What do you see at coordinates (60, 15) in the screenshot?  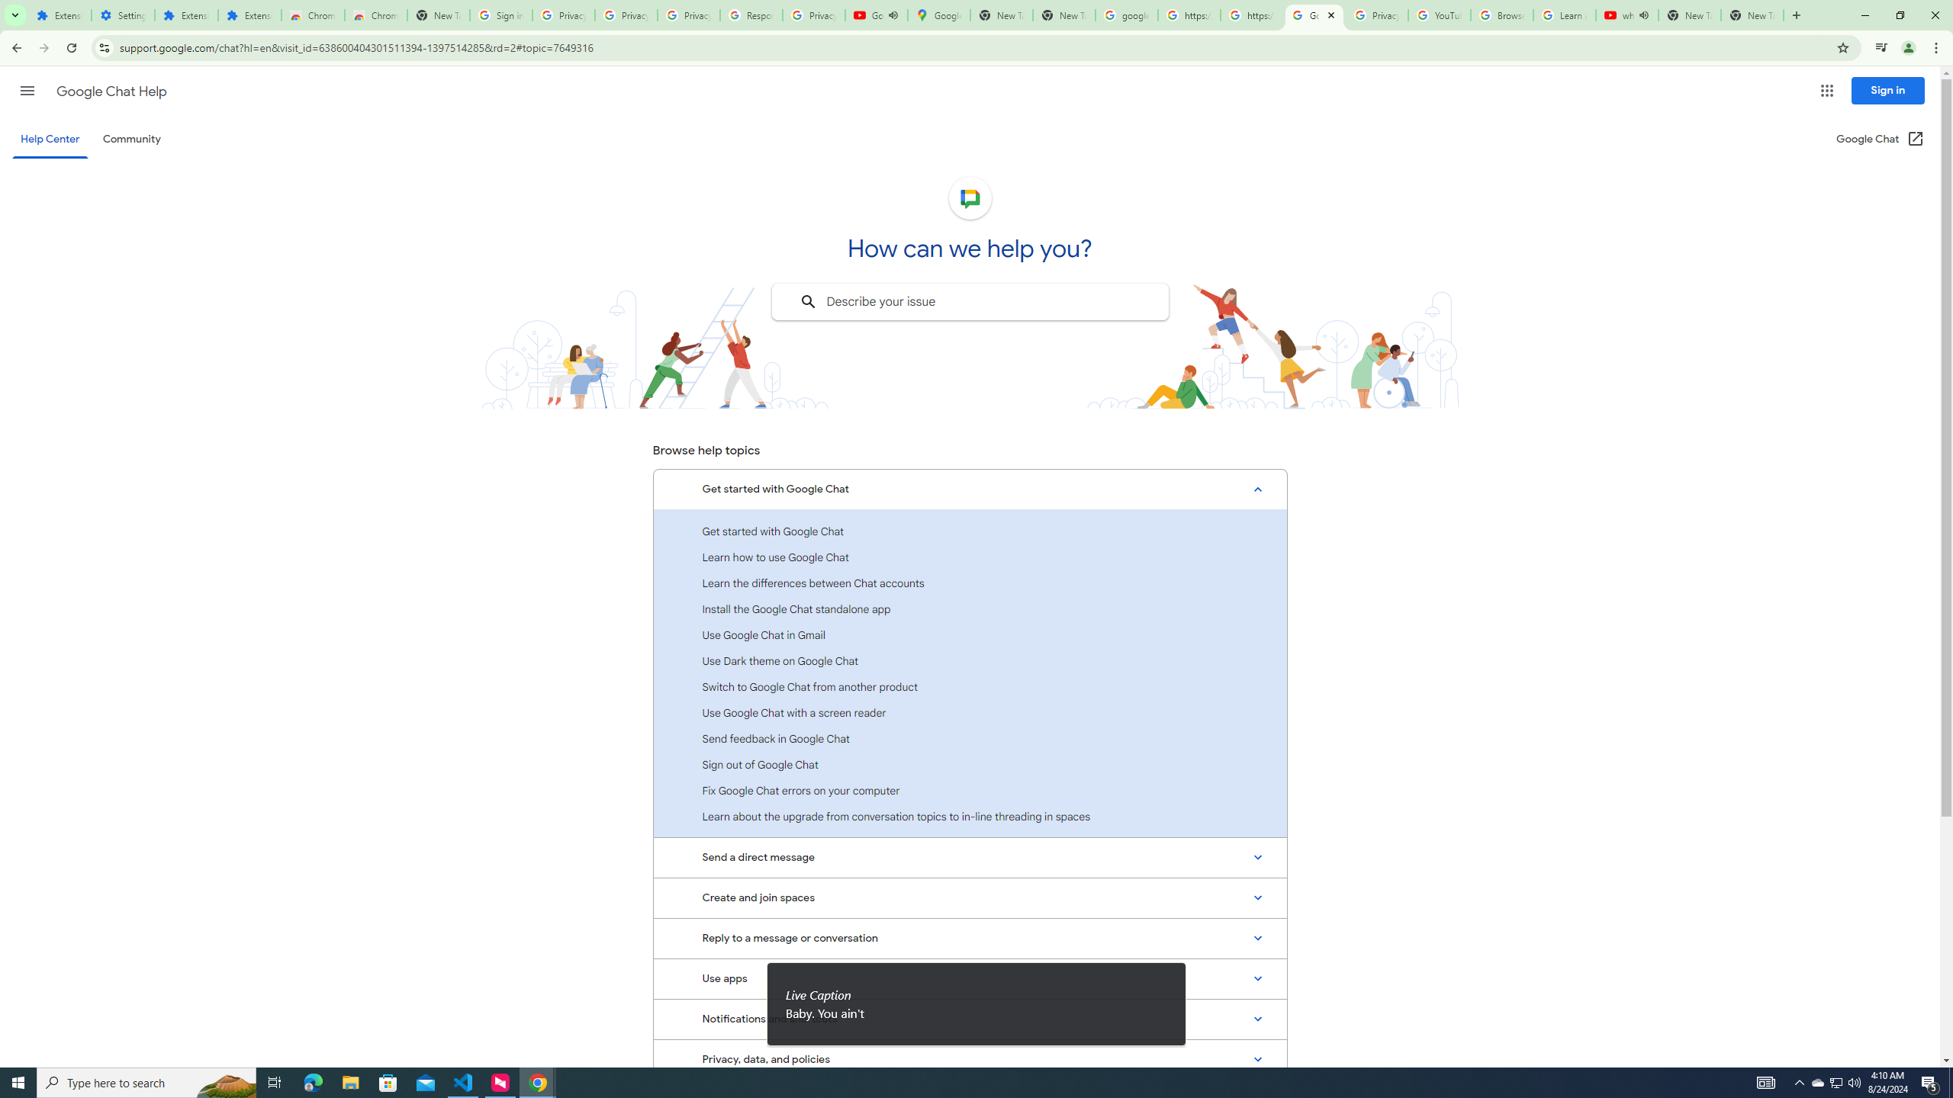 I see `Extensions` at bounding box center [60, 15].